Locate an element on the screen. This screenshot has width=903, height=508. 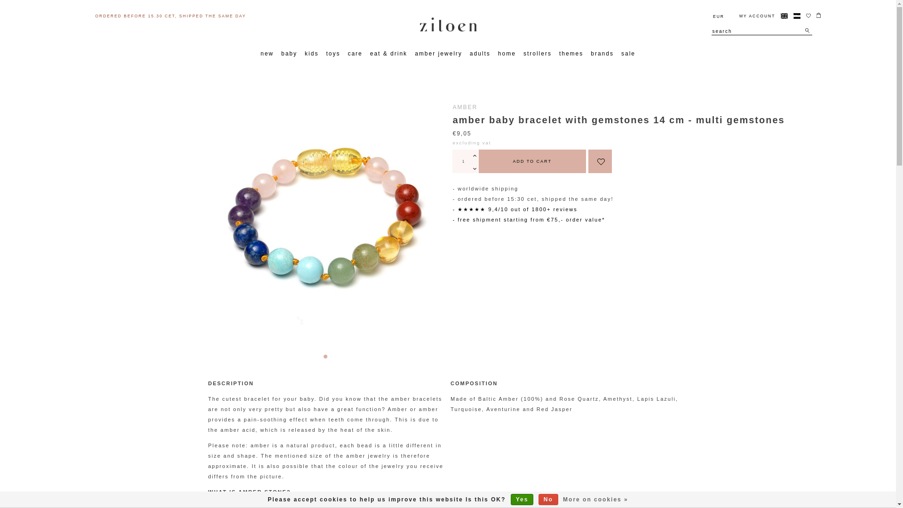
babysuits is located at coordinates (464, 297).